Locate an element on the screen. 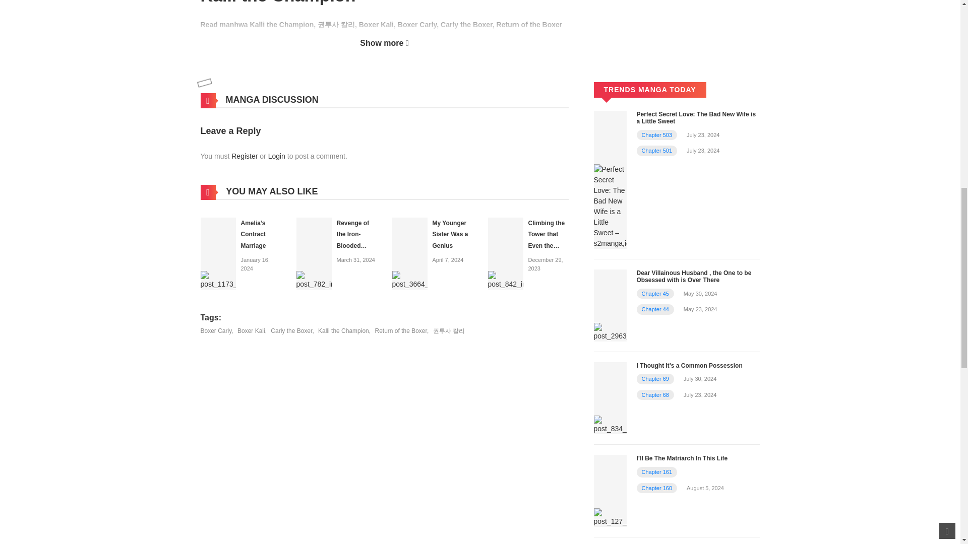 This screenshot has width=968, height=544. Revenge of the Iron-Blooded Sword Hound is located at coordinates (356, 240).